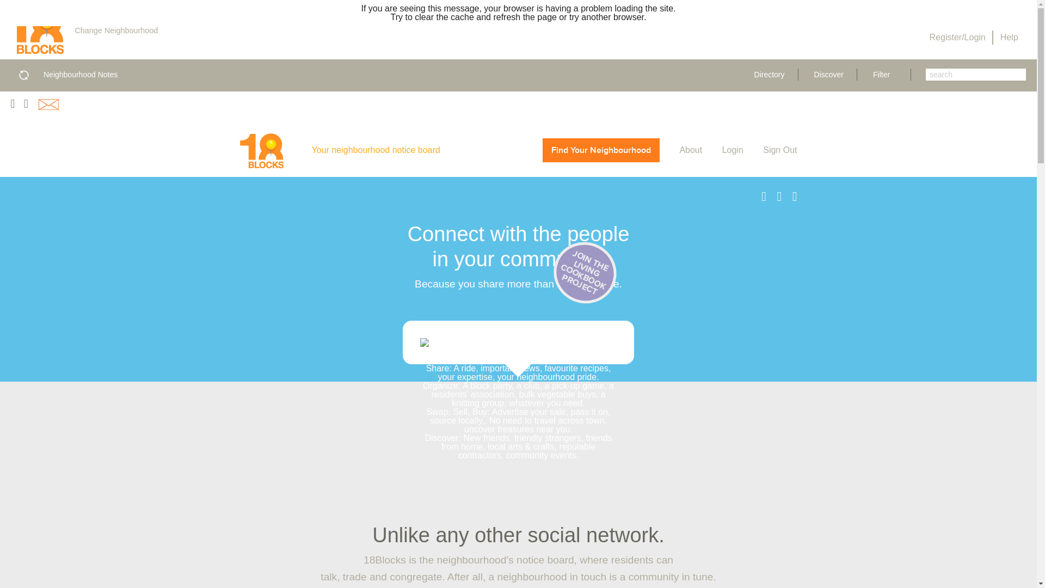 The image size is (1045, 588). I want to click on Neighbourhood Notes, so click(81, 75).